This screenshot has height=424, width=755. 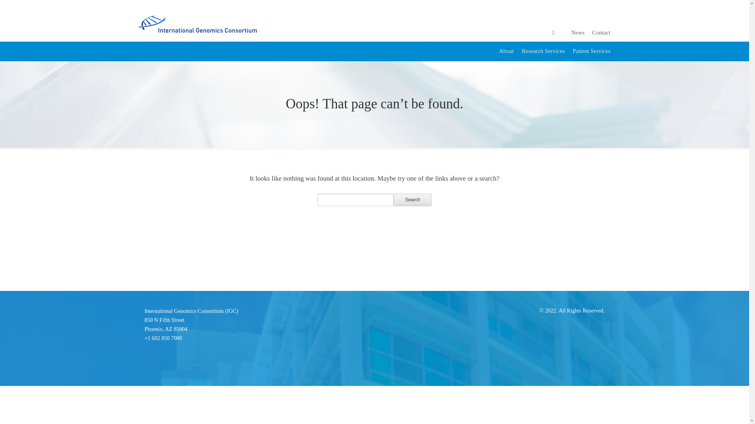 I want to click on Contact, so click(x=166, y=324).